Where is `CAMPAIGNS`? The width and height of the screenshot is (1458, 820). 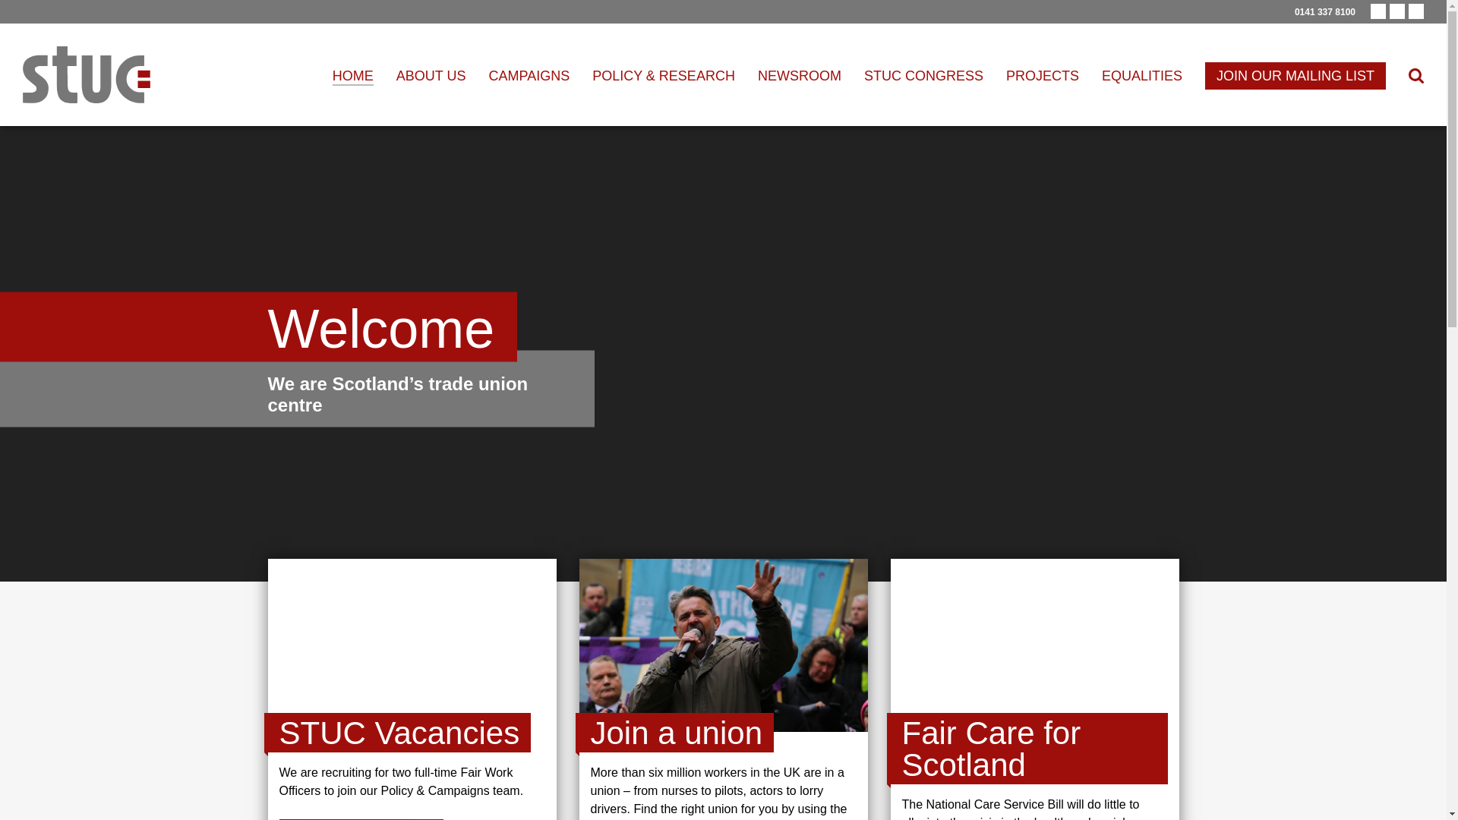 CAMPAIGNS is located at coordinates (529, 76).